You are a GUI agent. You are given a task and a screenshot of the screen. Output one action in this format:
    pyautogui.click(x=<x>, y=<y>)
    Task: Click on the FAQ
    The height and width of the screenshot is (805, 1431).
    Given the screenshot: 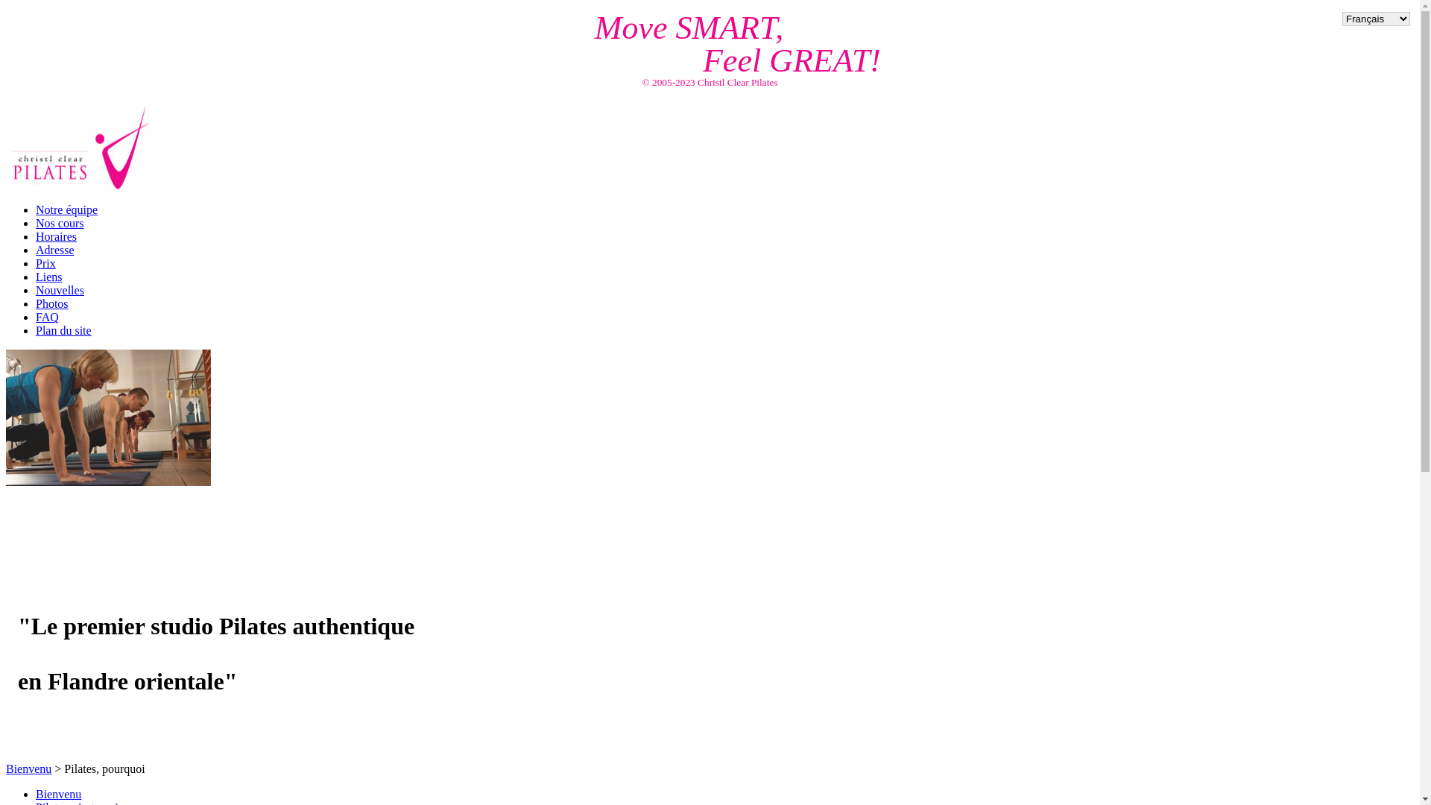 What is the action you would take?
    pyautogui.click(x=48, y=318)
    